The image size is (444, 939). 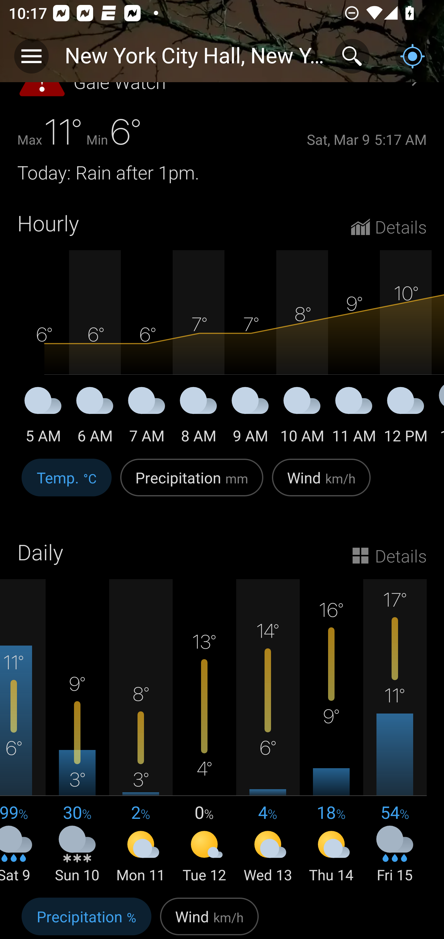 What do you see at coordinates (43, 417) in the screenshot?
I see `5 AM` at bounding box center [43, 417].